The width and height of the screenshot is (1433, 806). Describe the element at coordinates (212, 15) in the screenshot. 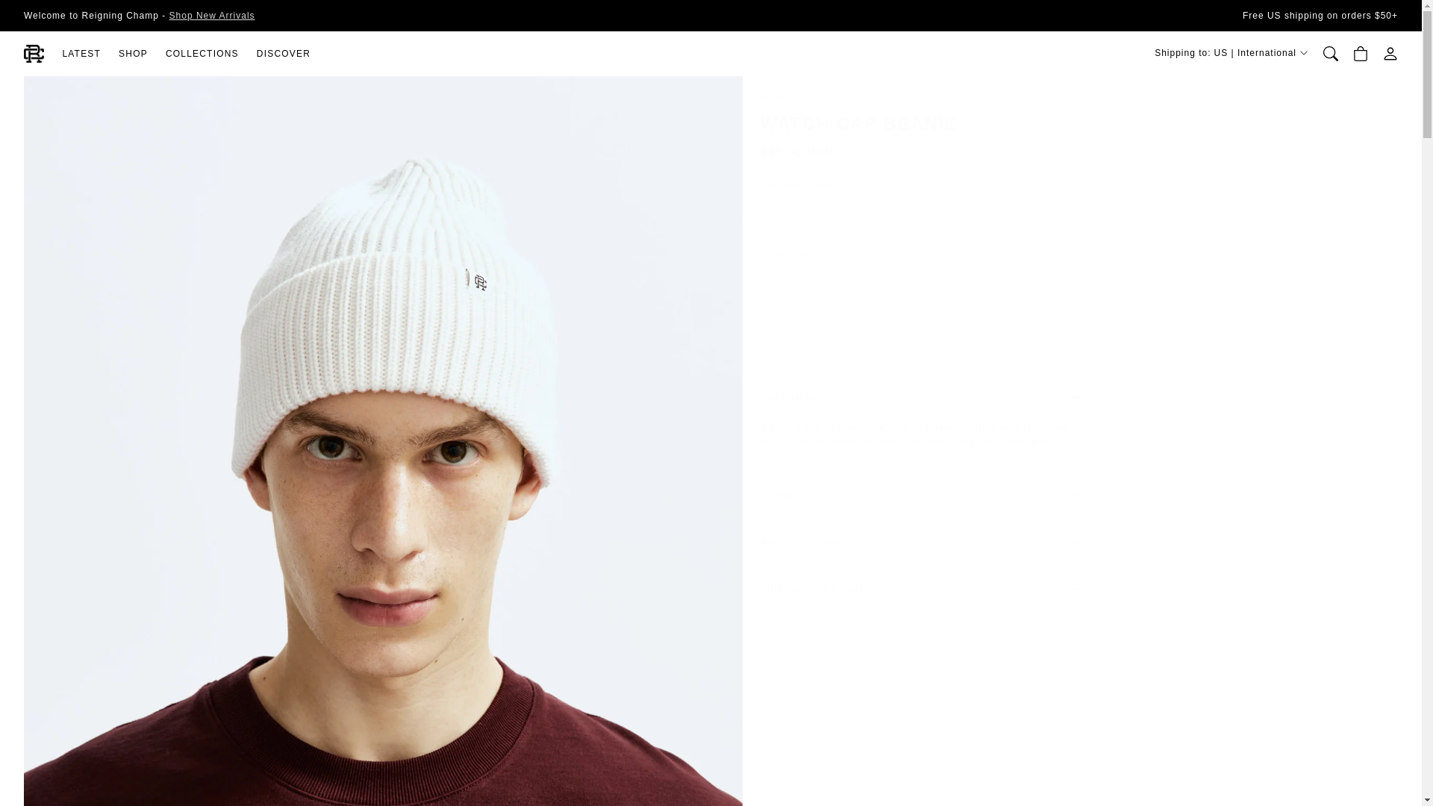

I see `Men's Latest` at that location.